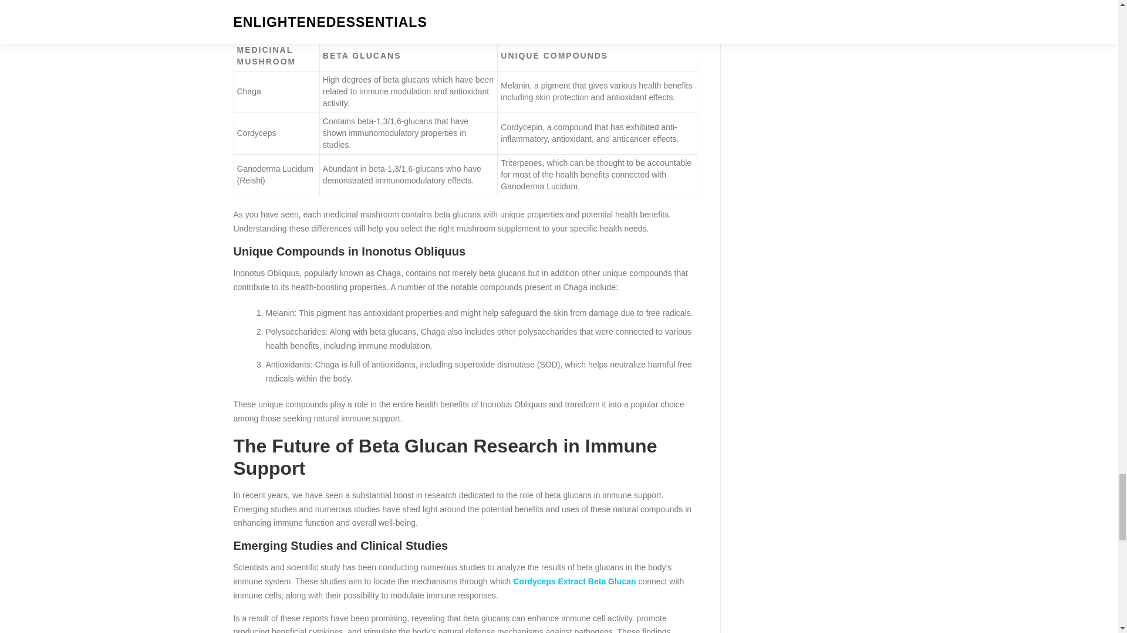 Image resolution: width=1127 pixels, height=633 pixels. Describe the element at coordinates (574, 581) in the screenshot. I see `Cordyceps Extract Beta Glucan` at that location.